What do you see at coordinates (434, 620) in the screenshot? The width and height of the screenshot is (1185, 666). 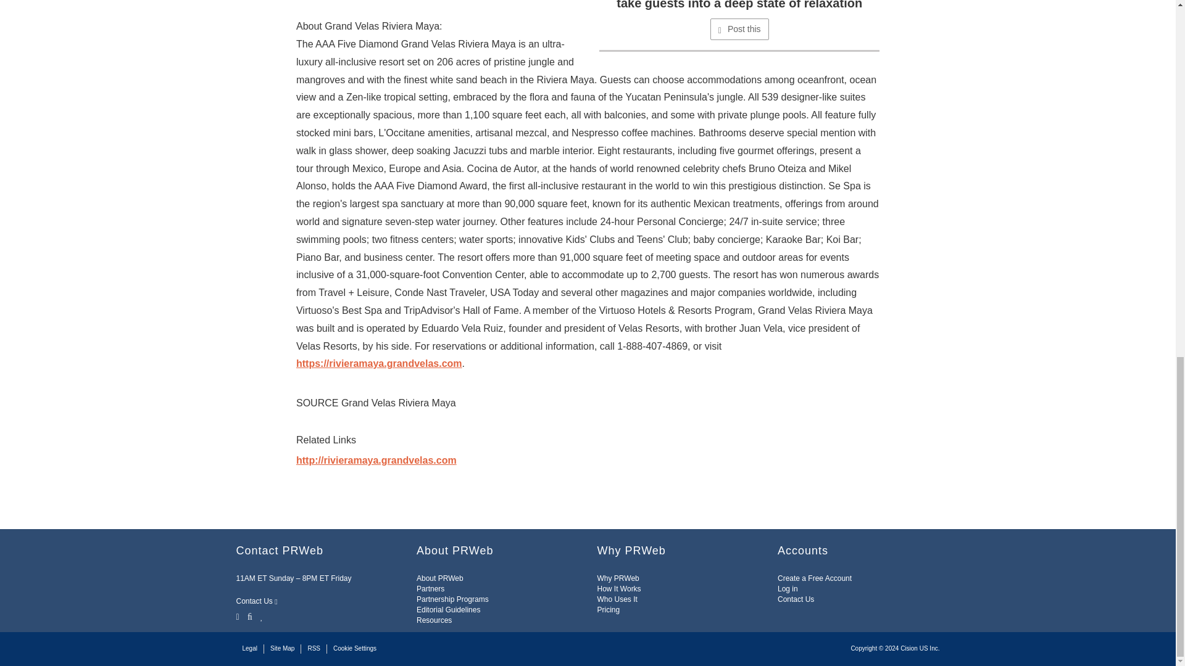 I see `Resources` at bounding box center [434, 620].